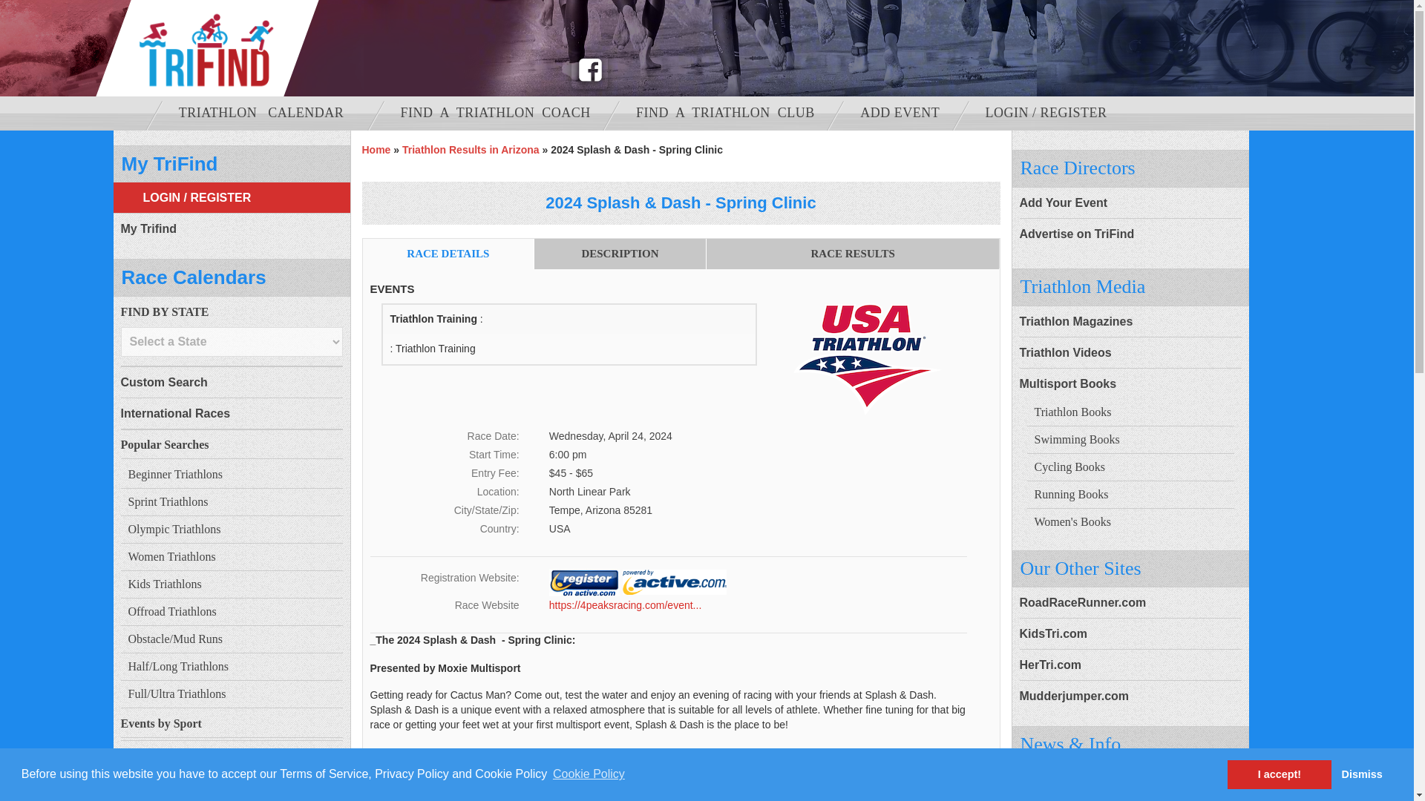 The height and width of the screenshot is (801, 1425). Describe the element at coordinates (588, 774) in the screenshot. I see `Cookie Policy` at that location.